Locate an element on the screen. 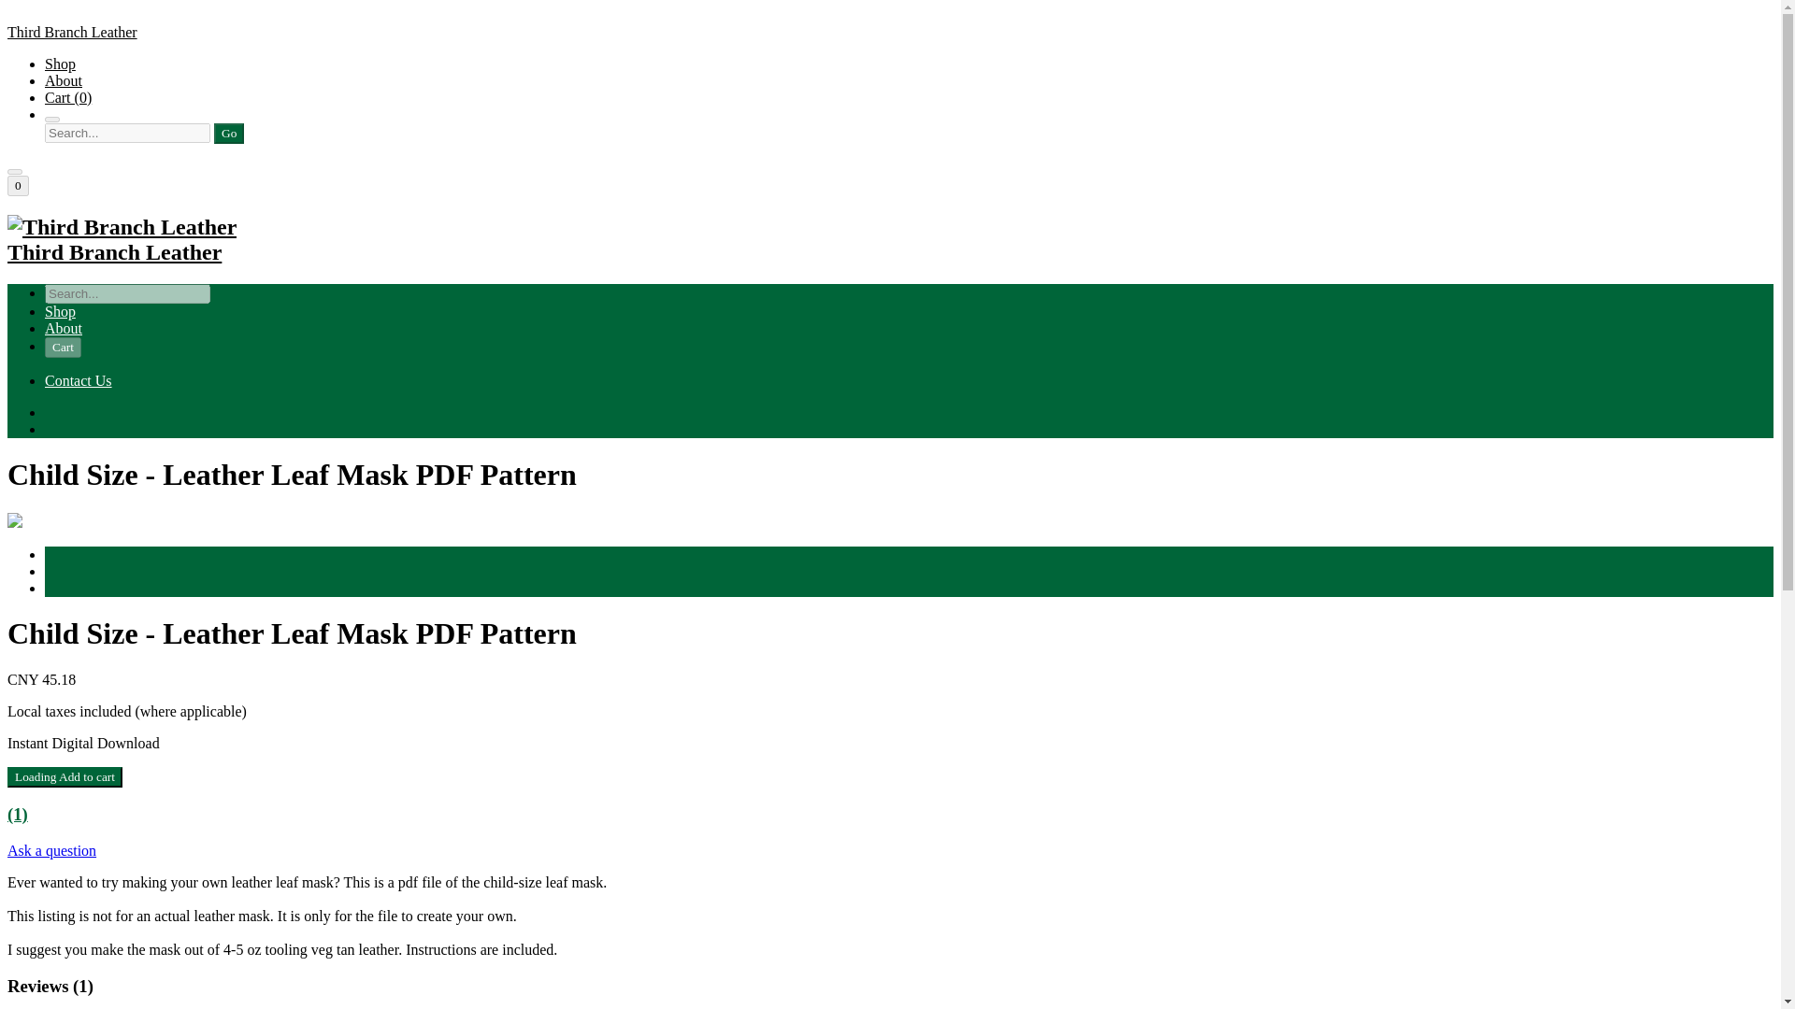 This screenshot has width=1795, height=1009. Go is located at coordinates (228, 133).